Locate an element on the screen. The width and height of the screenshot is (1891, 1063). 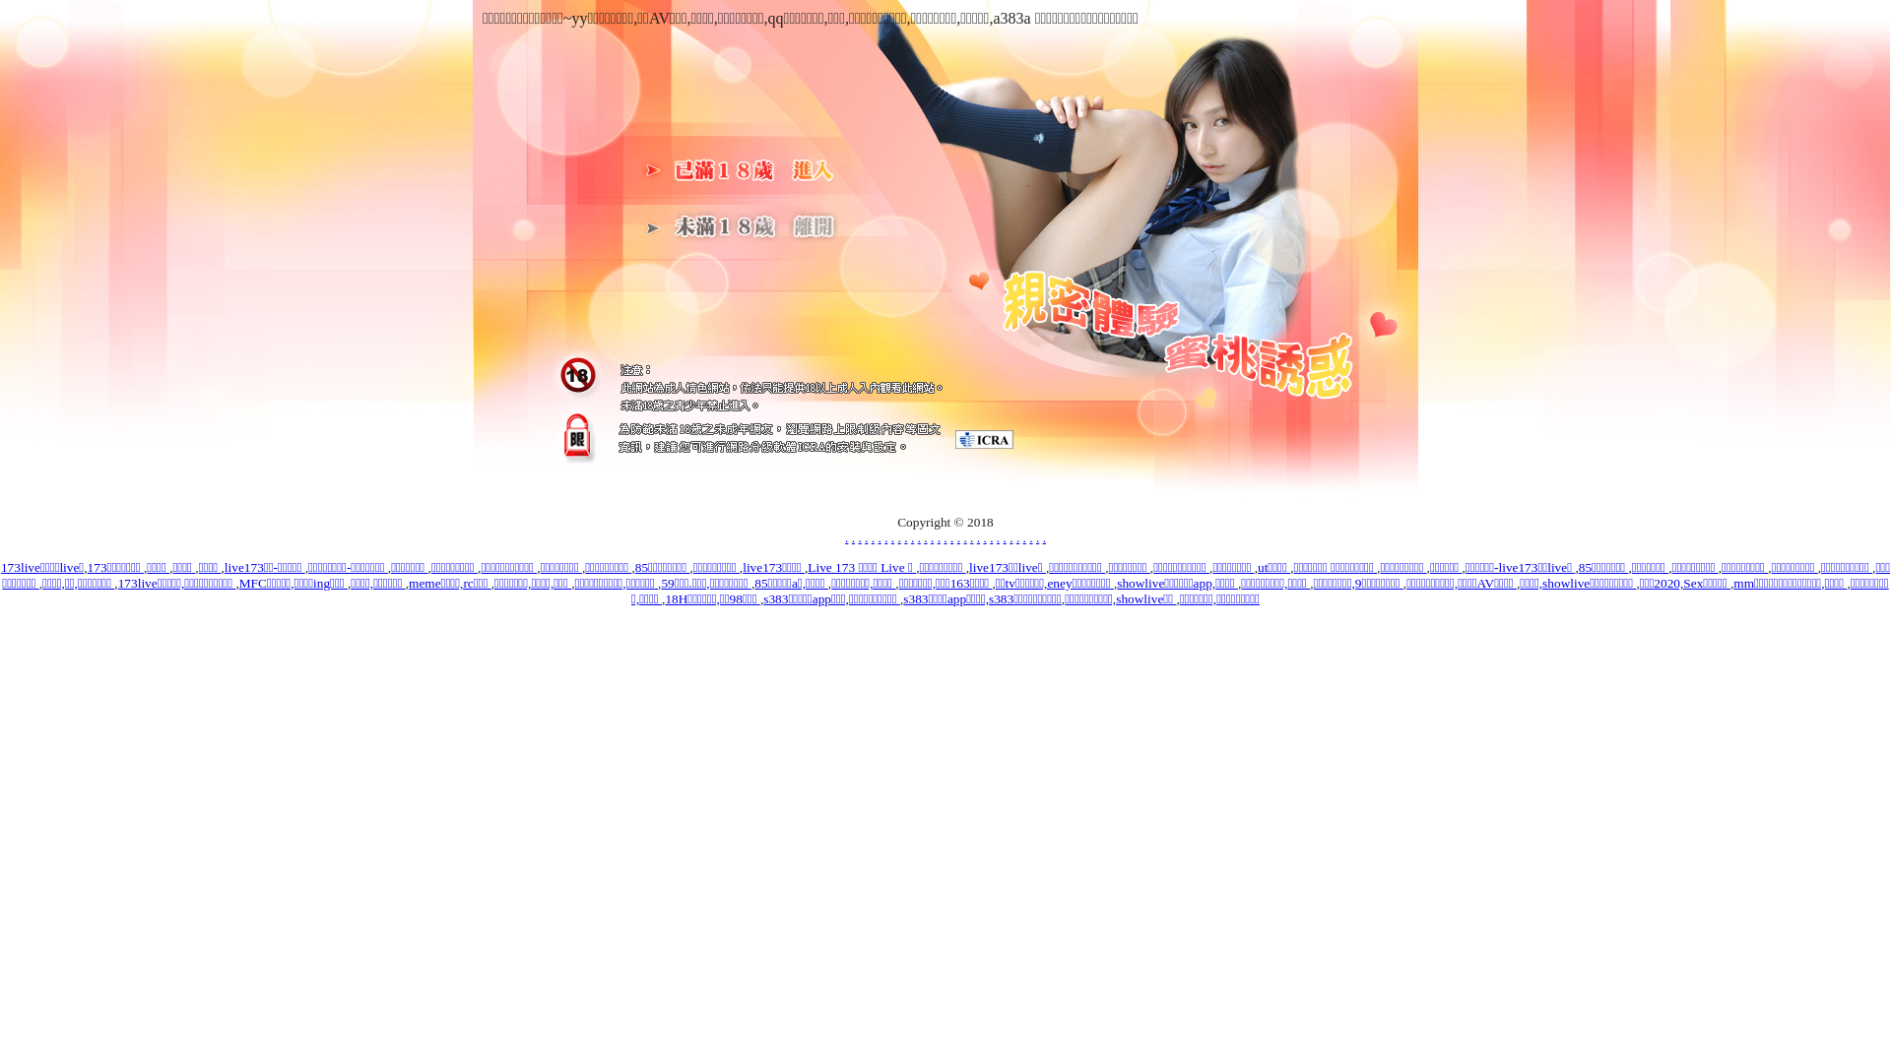
. is located at coordinates (892, 537).